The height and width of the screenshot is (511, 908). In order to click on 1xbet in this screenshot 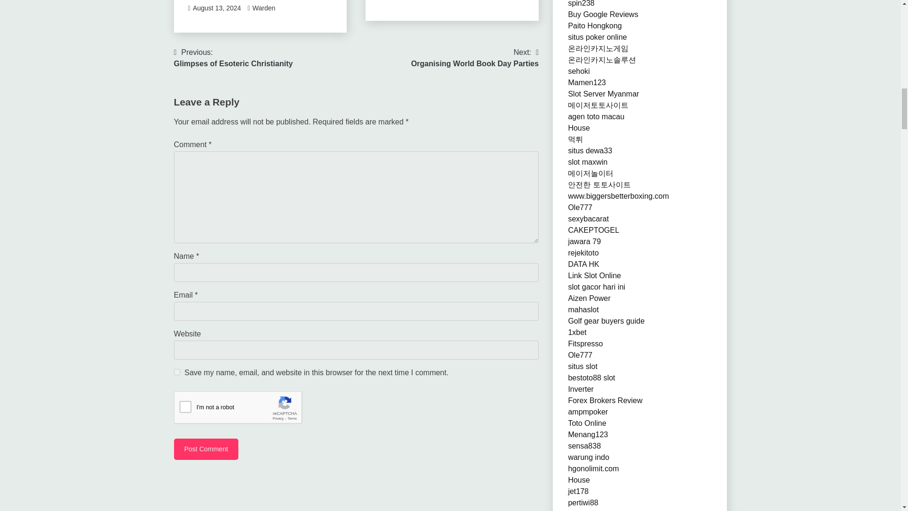, I will do `click(246, 410)`.